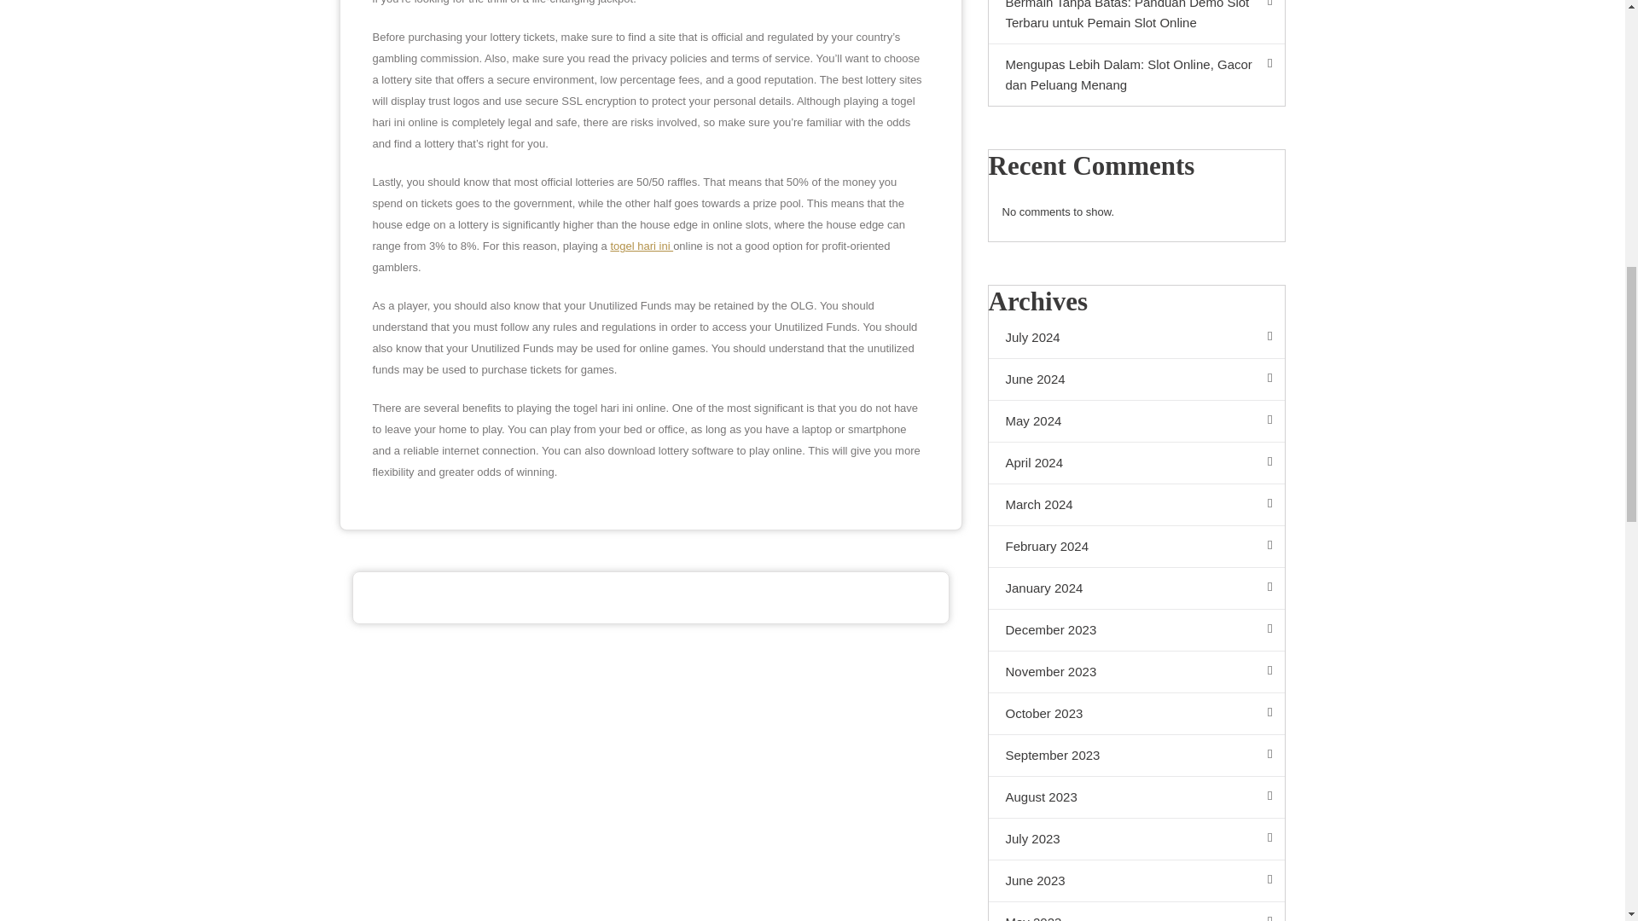  I want to click on May 2024, so click(1136, 421).